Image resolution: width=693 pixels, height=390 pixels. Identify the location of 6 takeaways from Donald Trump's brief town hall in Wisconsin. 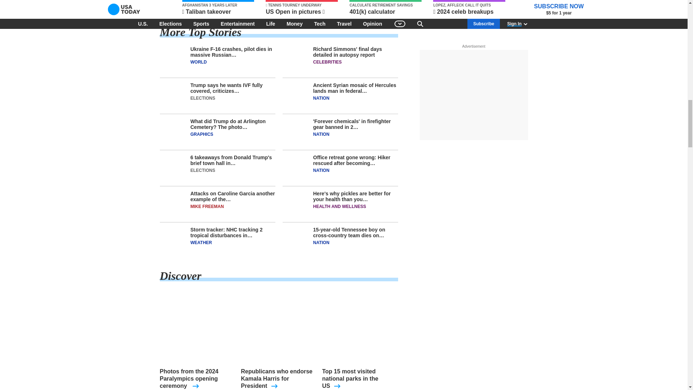
(217, 170).